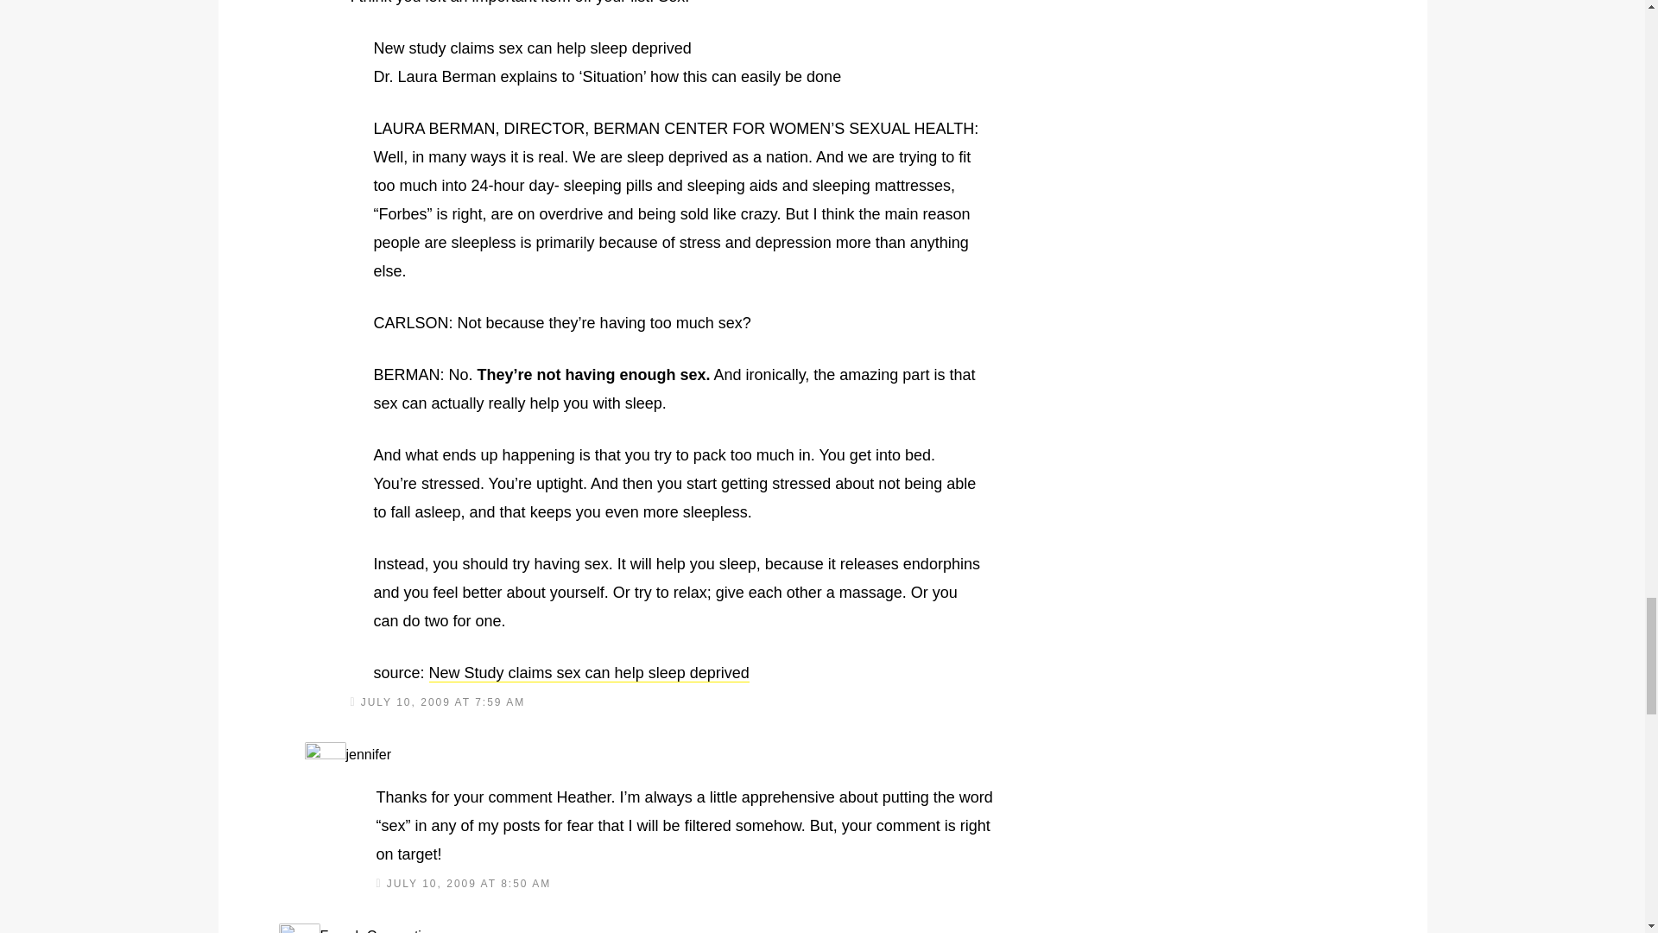  What do you see at coordinates (443, 701) in the screenshot?
I see `JULY 10, 2009 AT 7:59 AM` at bounding box center [443, 701].